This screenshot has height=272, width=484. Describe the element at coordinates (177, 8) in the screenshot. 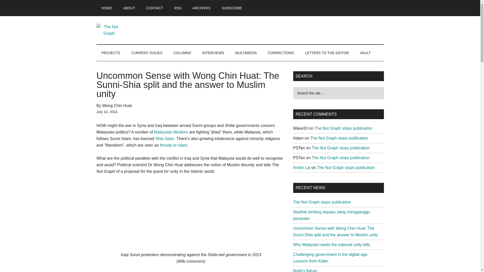

I see `RSS` at that location.